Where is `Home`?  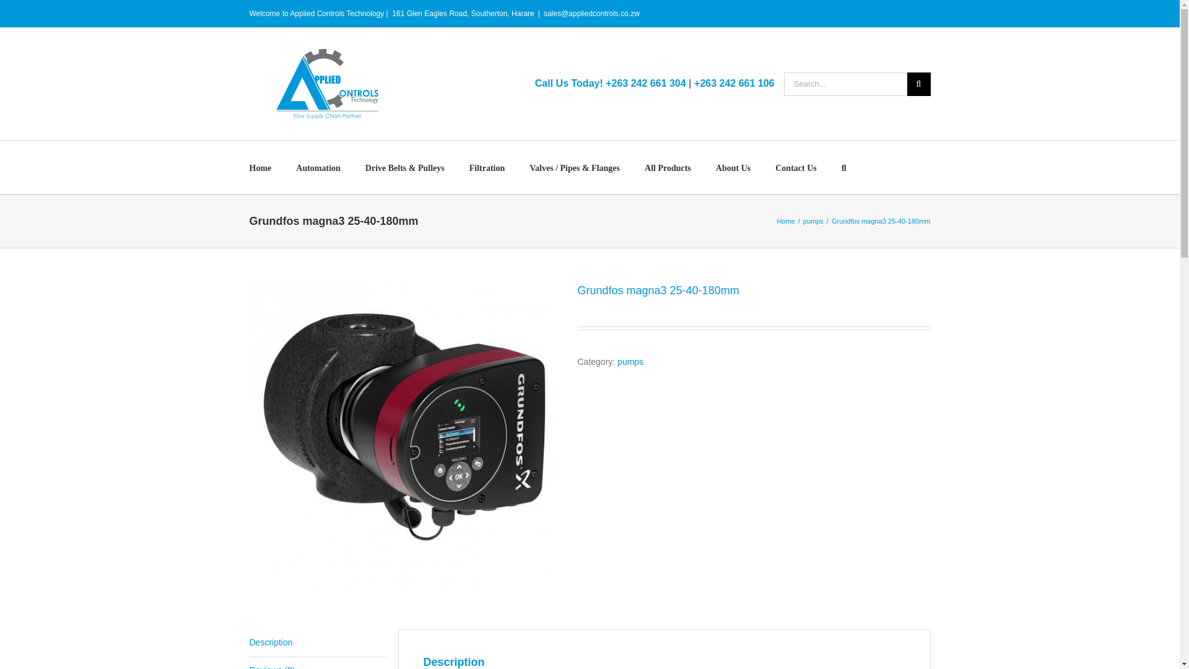
Home is located at coordinates (785, 221).